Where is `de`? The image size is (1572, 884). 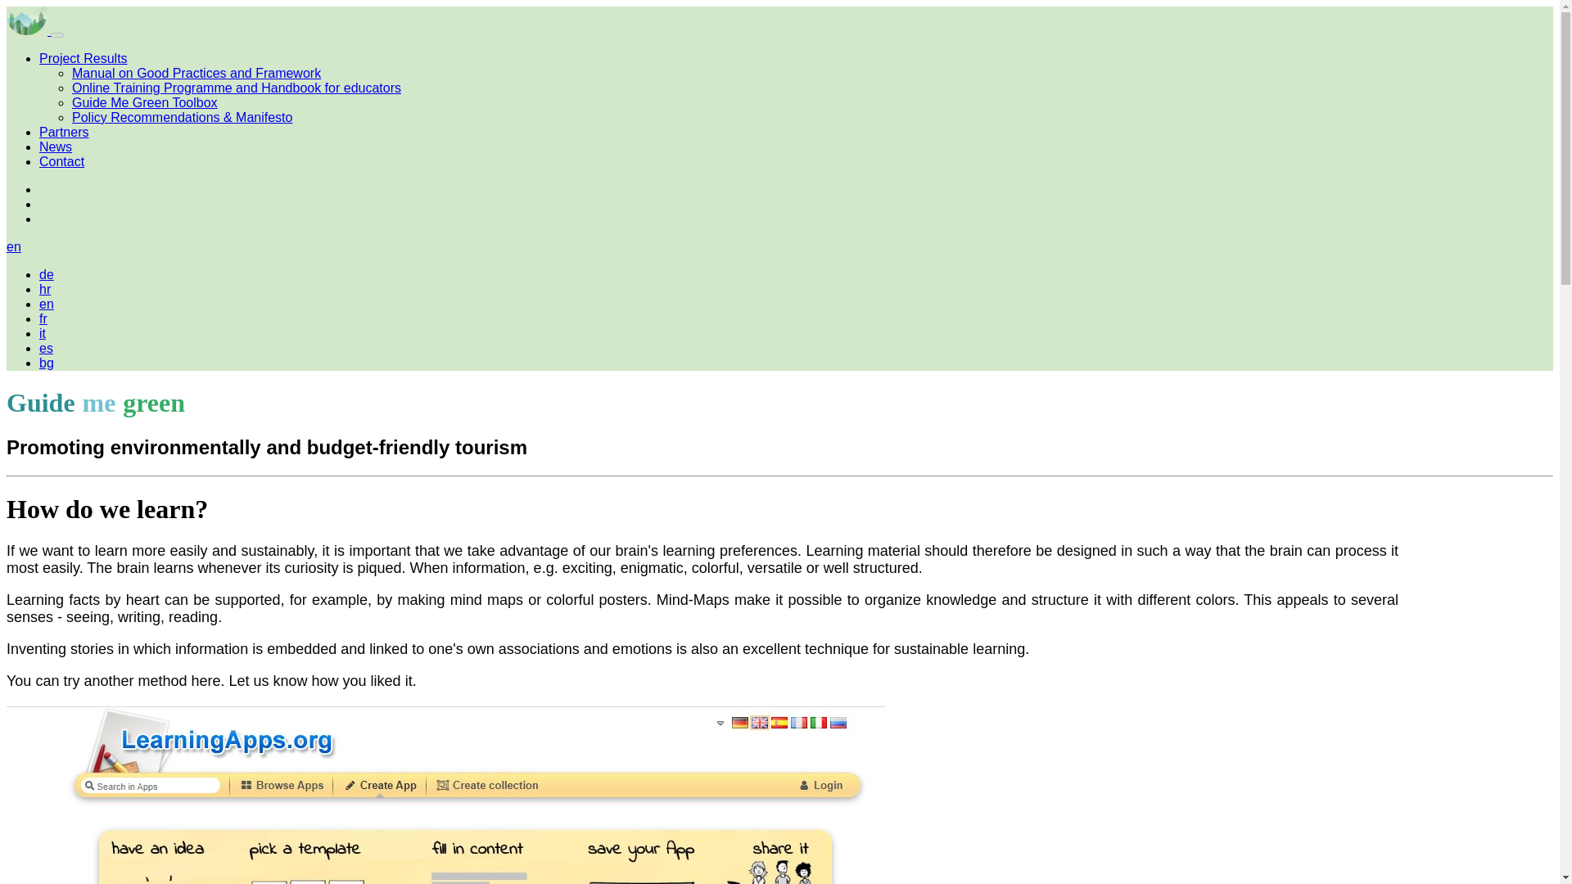 de is located at coordinates (46, 275).